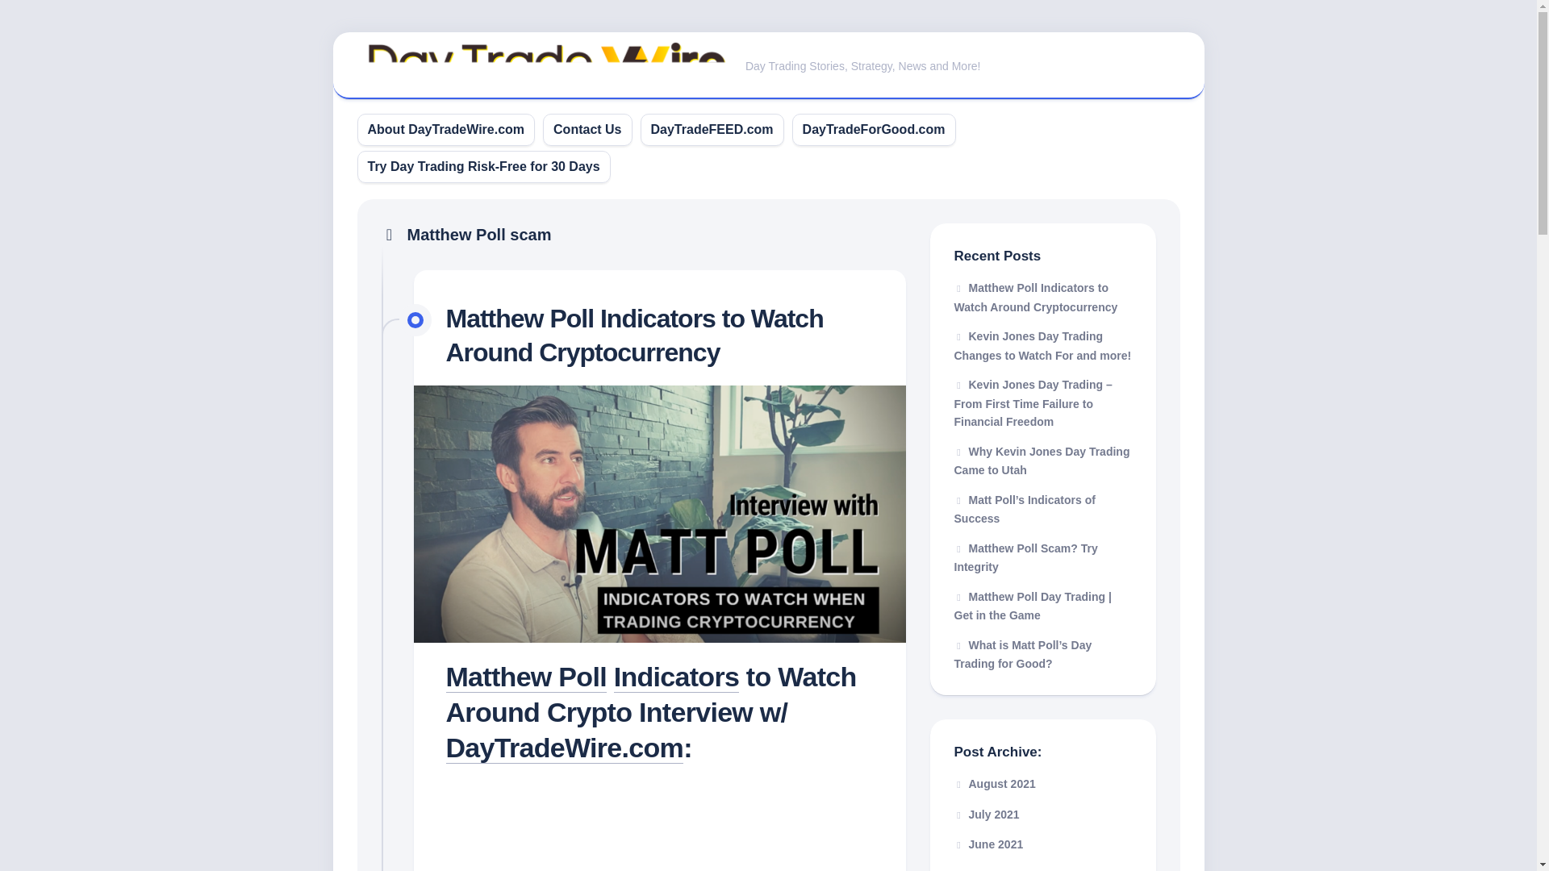  I want to click on Indicators, so click(676, 676).